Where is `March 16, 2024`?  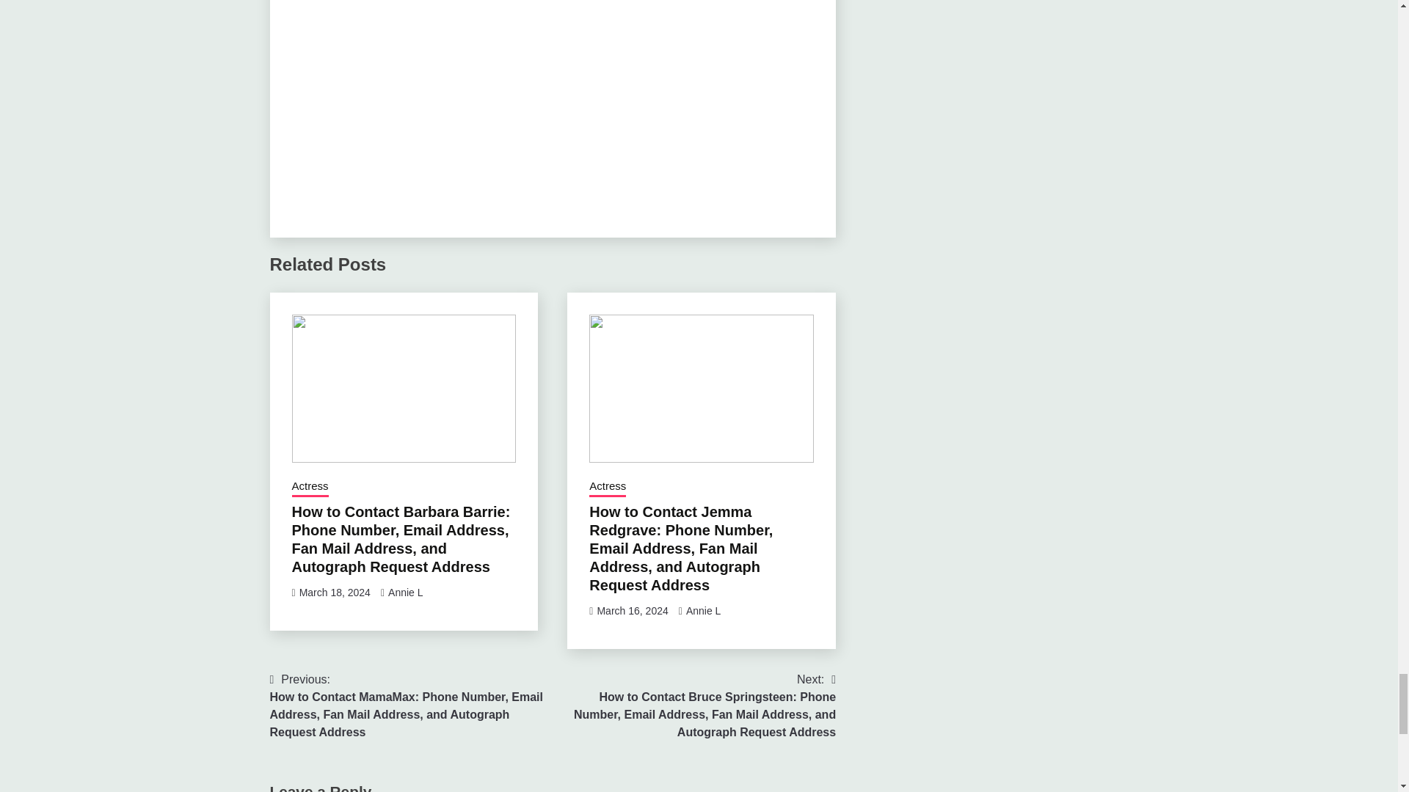 March 16, 2024 is located at coordinates (632, 611).